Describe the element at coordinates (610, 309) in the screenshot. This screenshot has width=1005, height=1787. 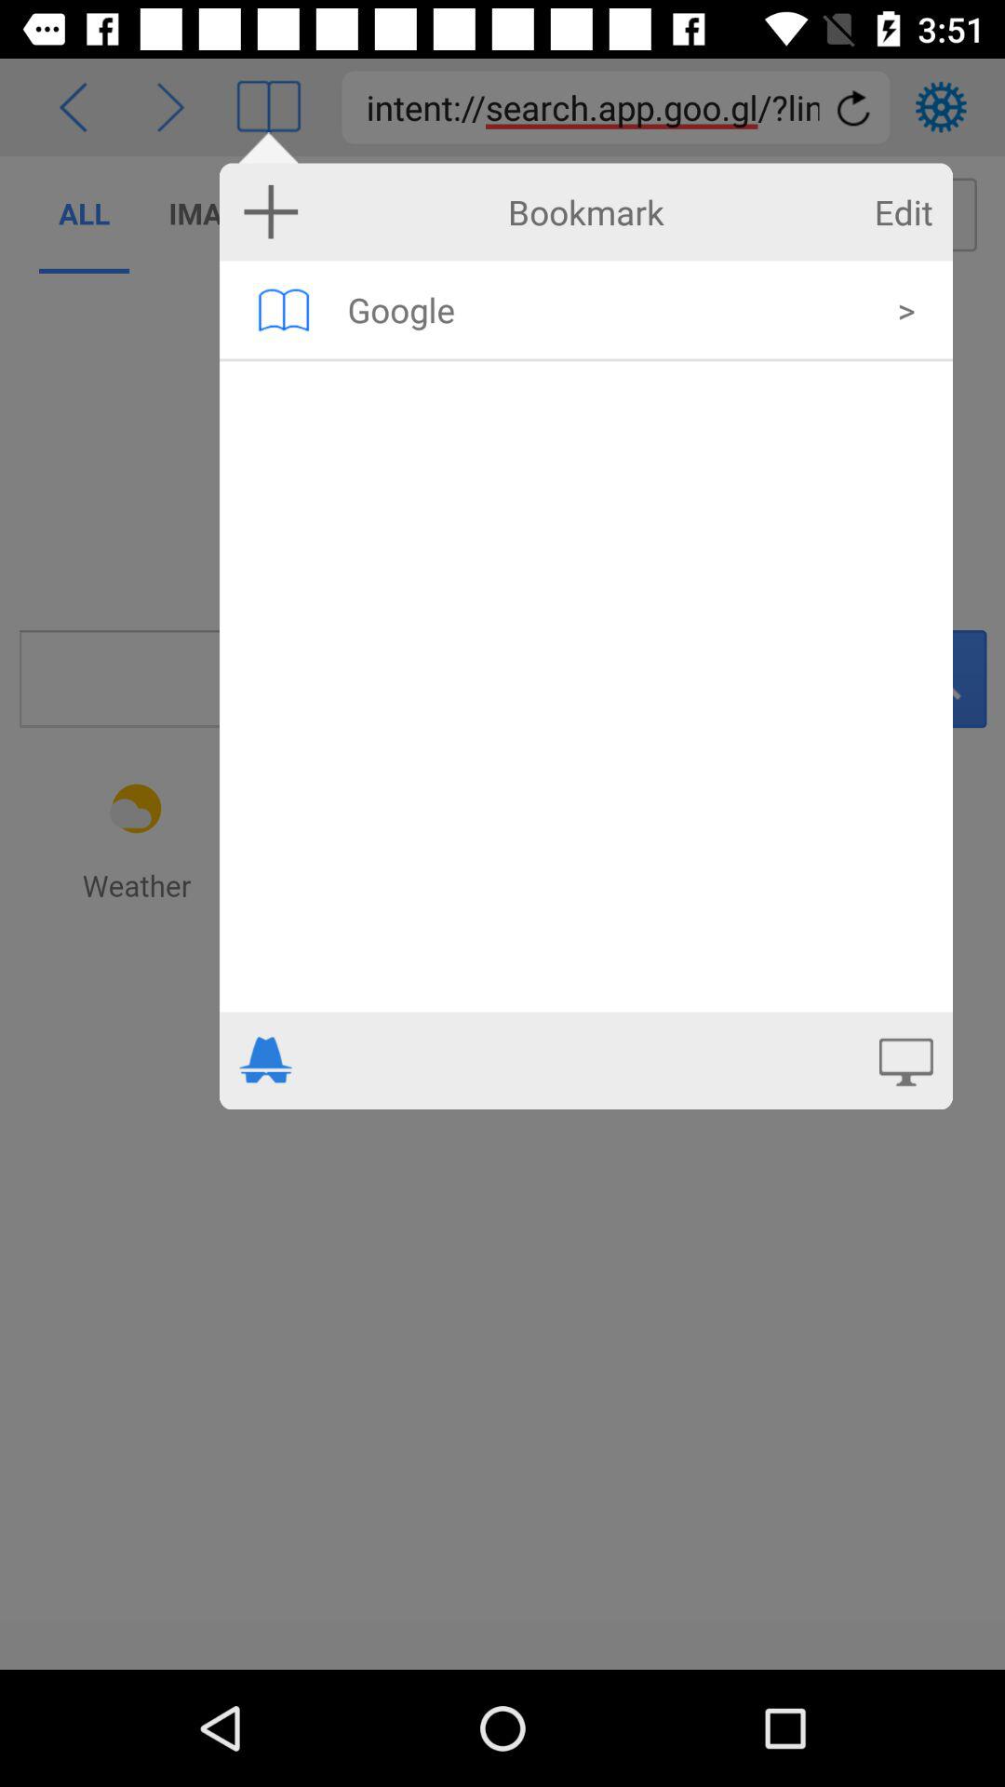
I see `launch the item below the bookmark item` at that location.